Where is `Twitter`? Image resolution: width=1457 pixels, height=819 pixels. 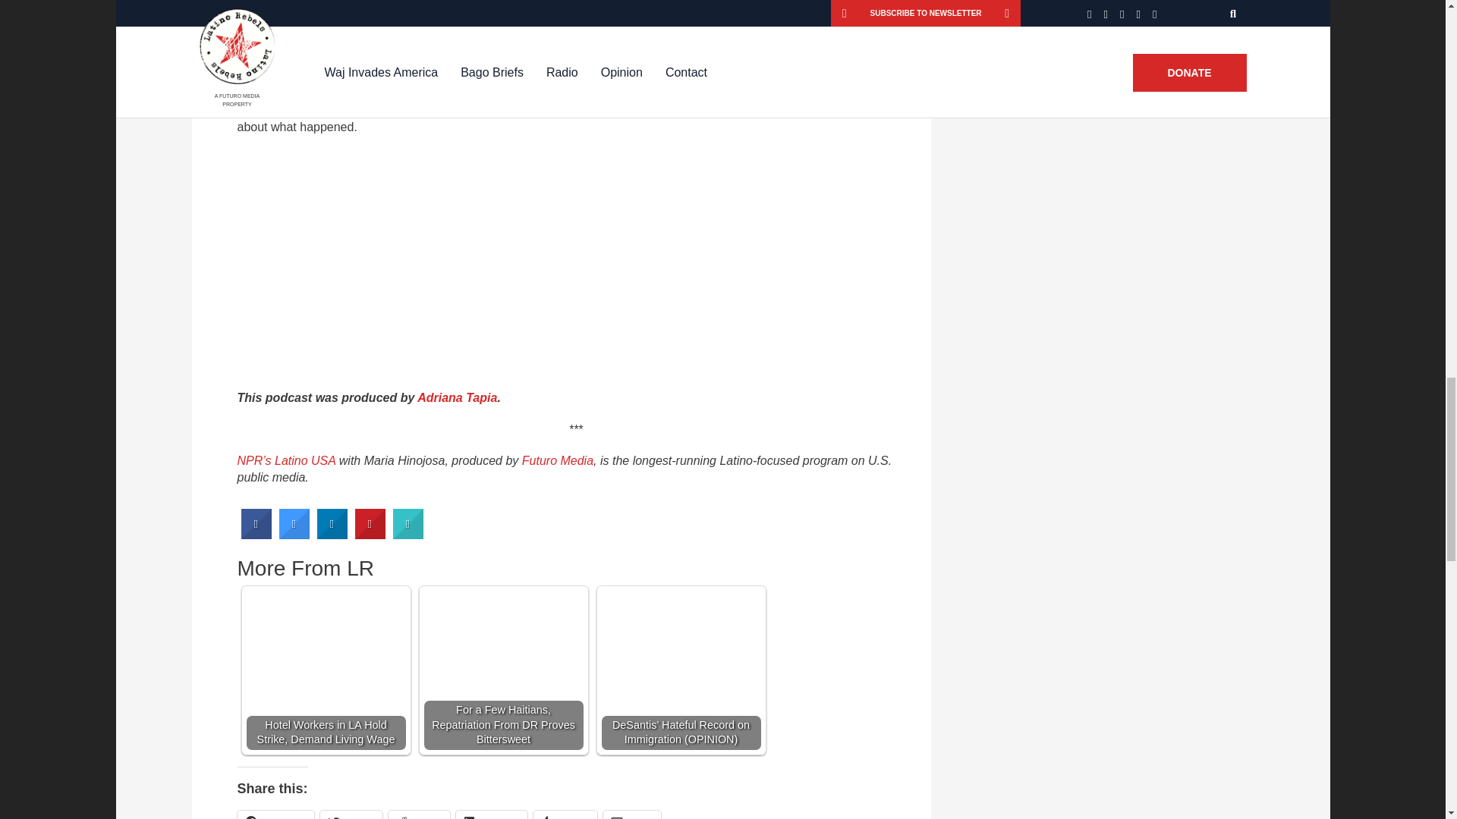 Twitter is located at coordinates (351, 814).